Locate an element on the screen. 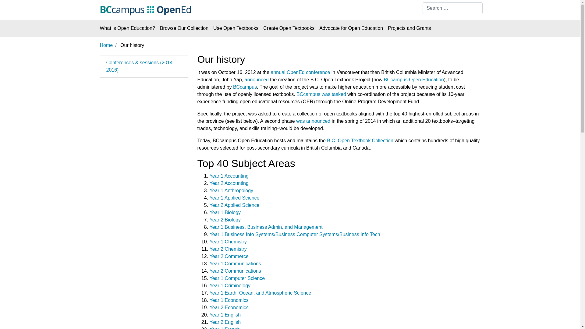 This screenshot has height=329, width=585. Year 1 Criminology is located at coordinates (230, 286).